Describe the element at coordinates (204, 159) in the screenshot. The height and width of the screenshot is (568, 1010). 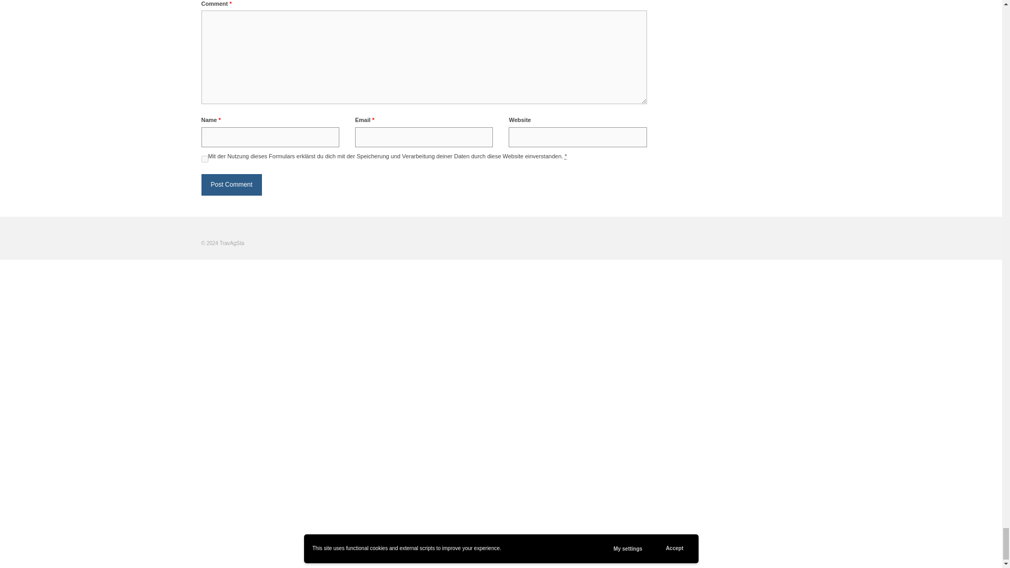
I see `1` at that location.